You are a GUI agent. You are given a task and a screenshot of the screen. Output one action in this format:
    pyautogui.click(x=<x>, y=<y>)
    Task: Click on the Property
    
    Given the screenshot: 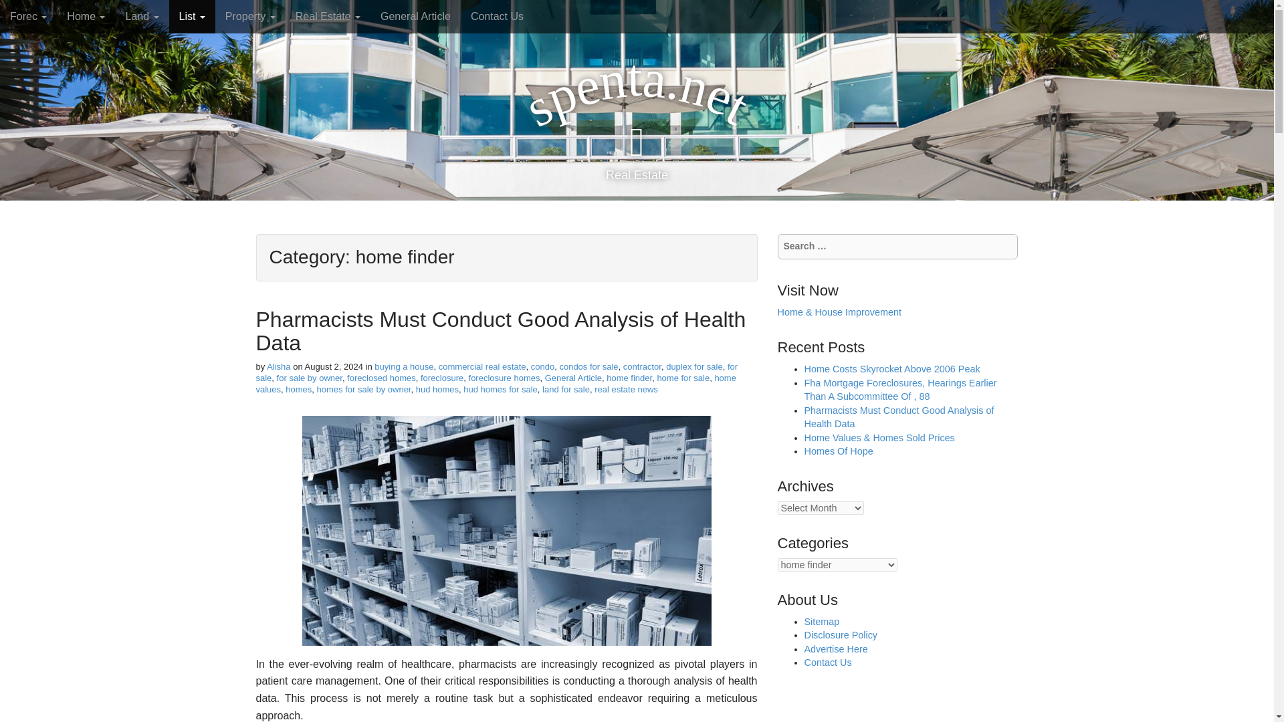 What is the action you would take?
    pyautogui.click(x=250, y=16)
    